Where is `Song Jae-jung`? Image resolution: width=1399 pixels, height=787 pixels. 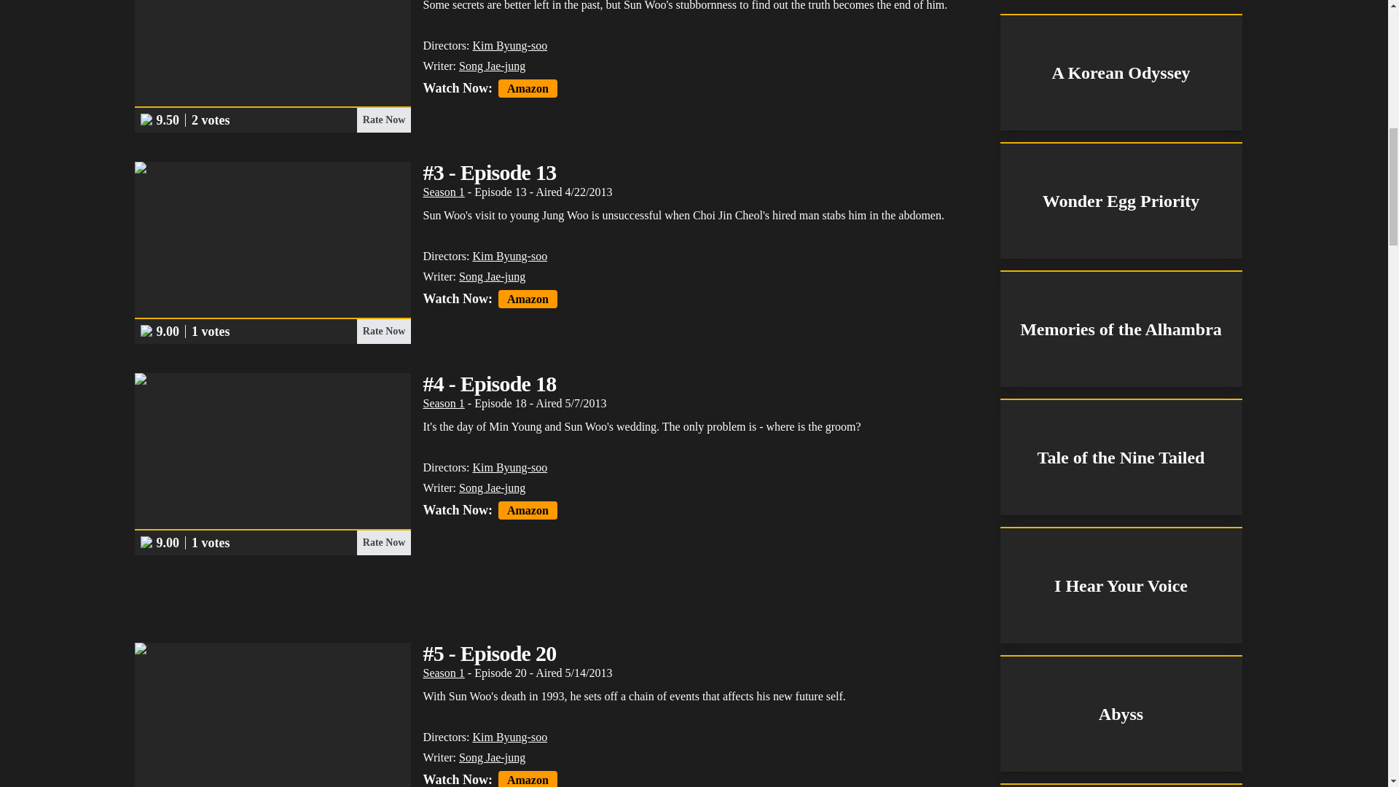 Song Jae-jung is located at coordinates (492, 276).